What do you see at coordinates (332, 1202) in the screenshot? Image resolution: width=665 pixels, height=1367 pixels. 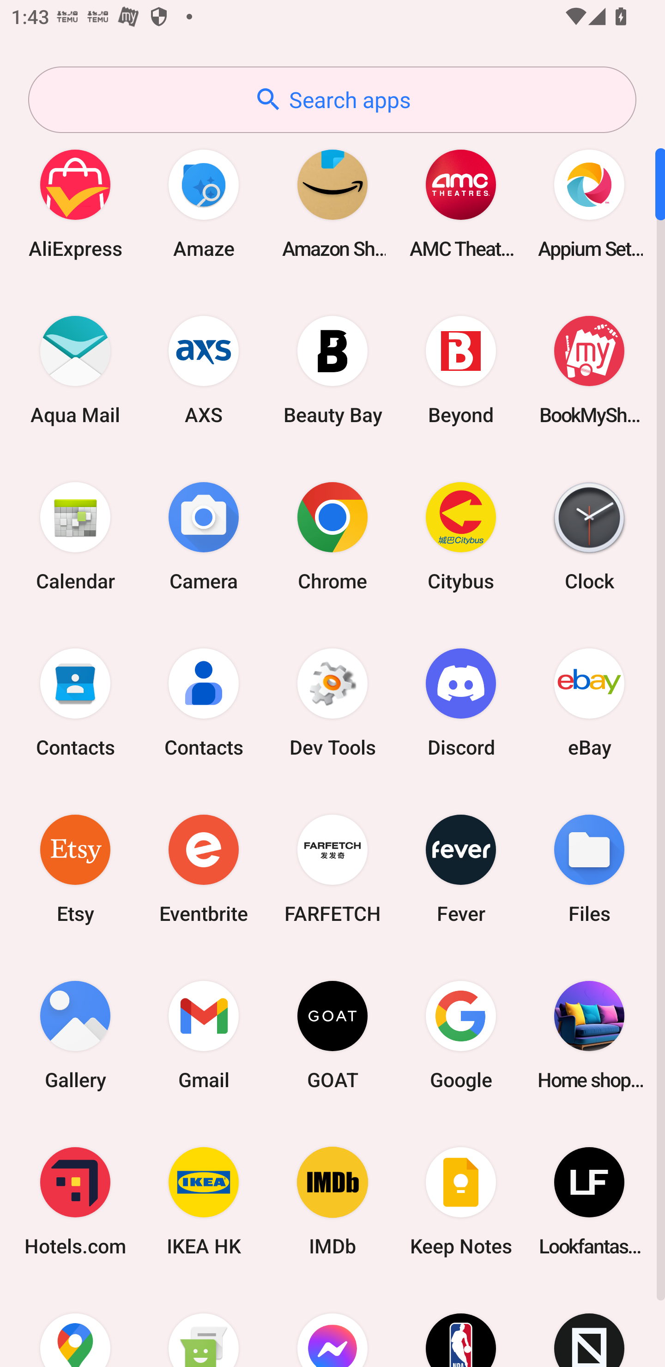 I see `IMDb` at bounding box center [332, 1202].